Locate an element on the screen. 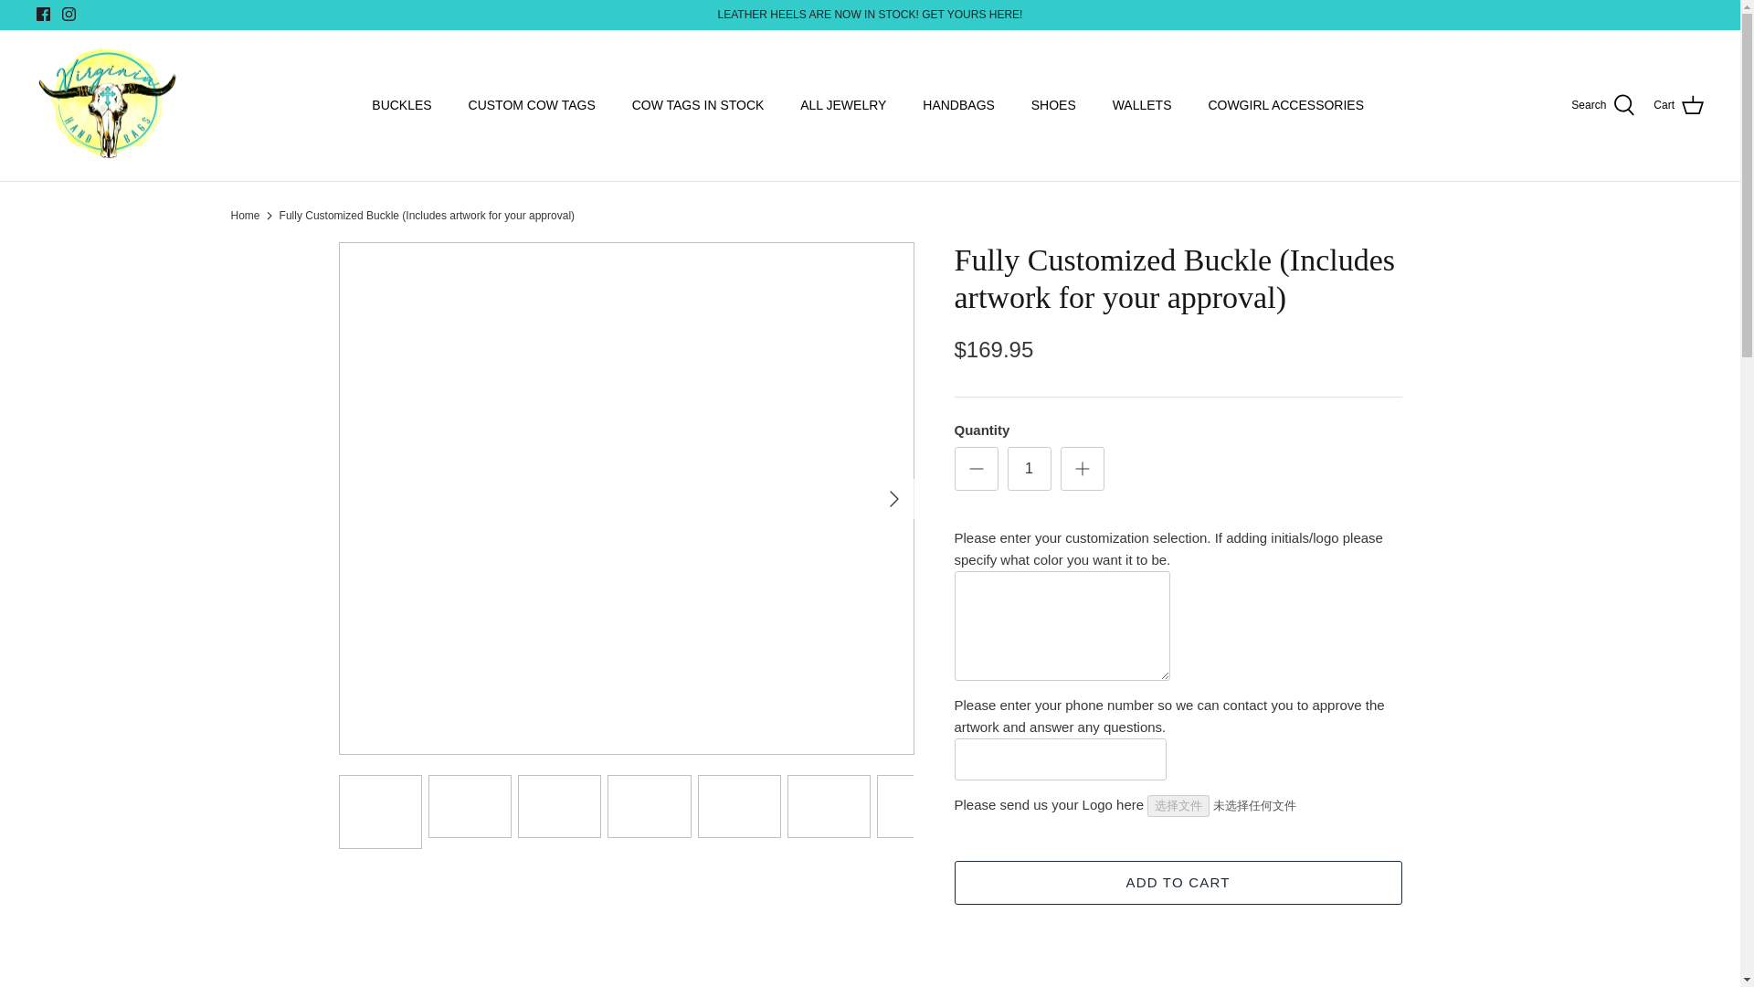  WALLETS is located at coordinates (1142, 105).